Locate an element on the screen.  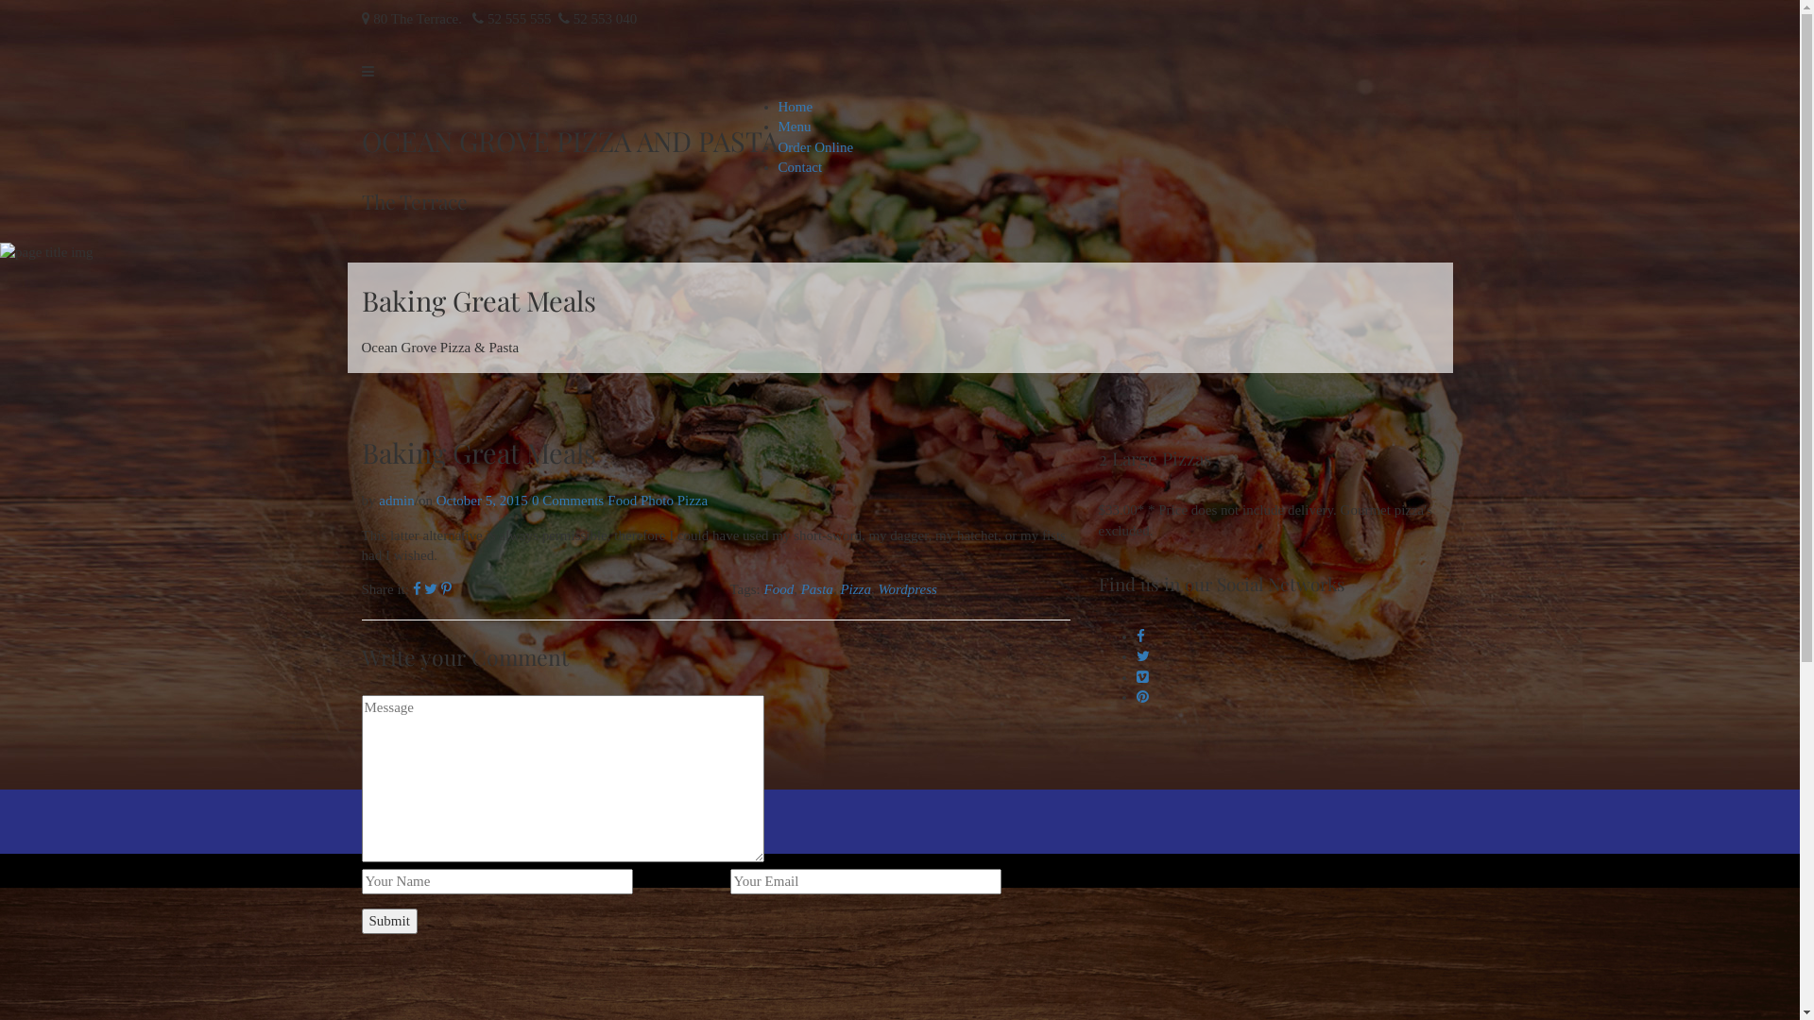
Wordpress is located at coordinates (907, 589).